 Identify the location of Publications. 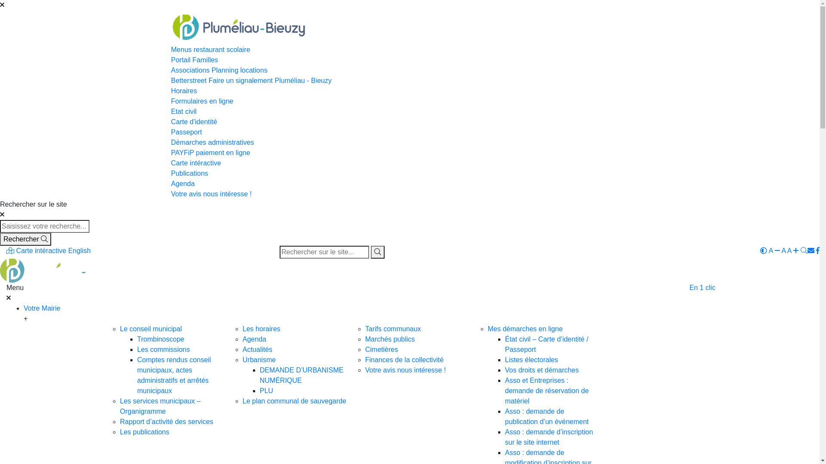
(410, 174).